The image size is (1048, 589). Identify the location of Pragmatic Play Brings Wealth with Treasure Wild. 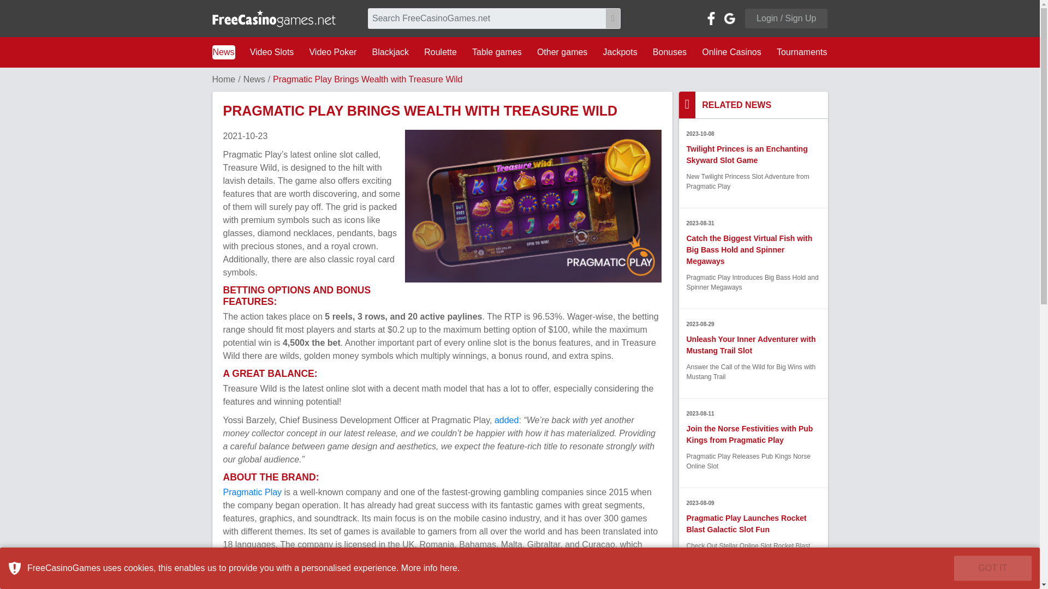
(533, 206).